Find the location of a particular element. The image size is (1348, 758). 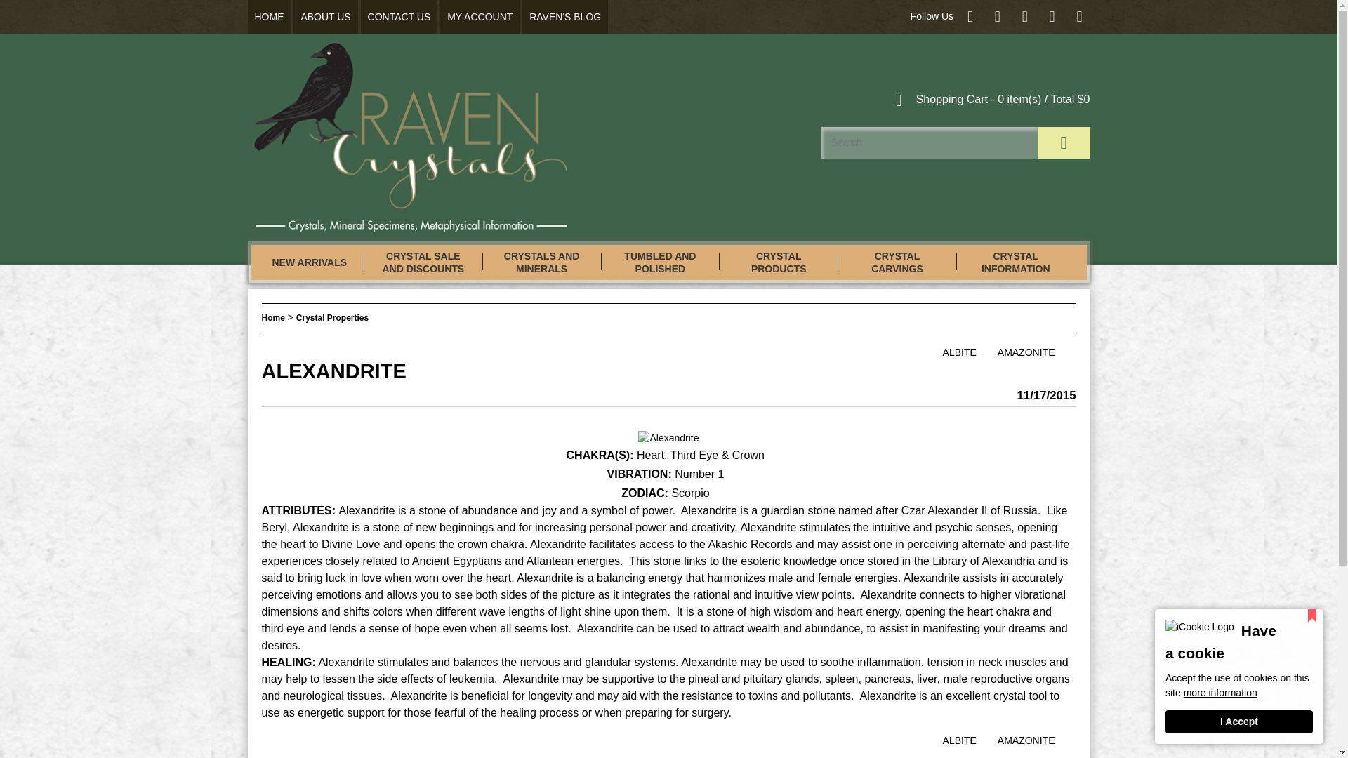

Follow Us on Pinterest is located at coordinates (1025, 16).